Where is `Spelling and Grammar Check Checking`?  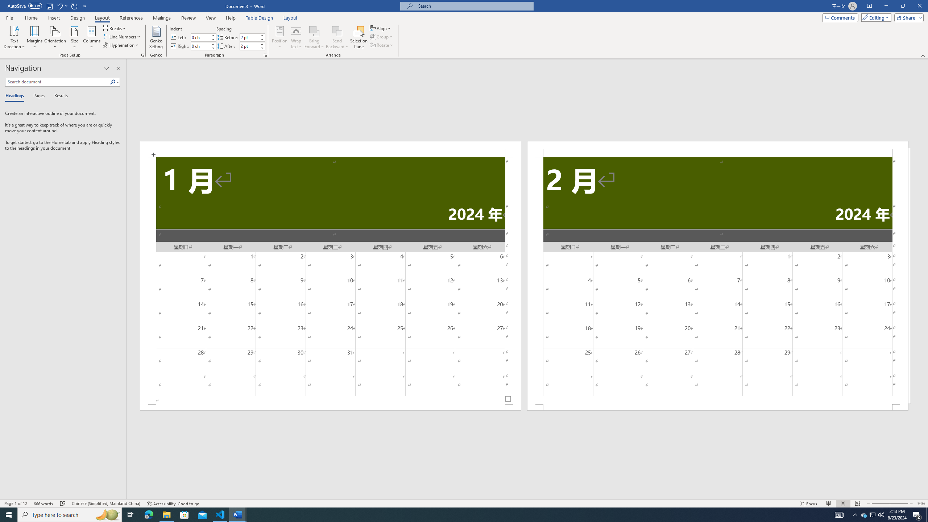 Spelling and Grammar Check Checking is located at coordinates (63, 504).